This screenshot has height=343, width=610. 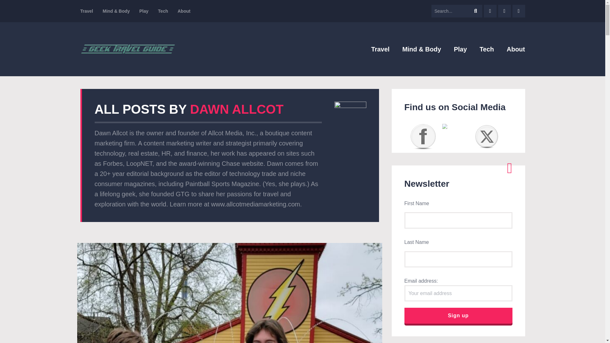 What do you see at coordinates (490, 11) in the screenshot?
I see `facebook-f` at bounding box center [490, 11].